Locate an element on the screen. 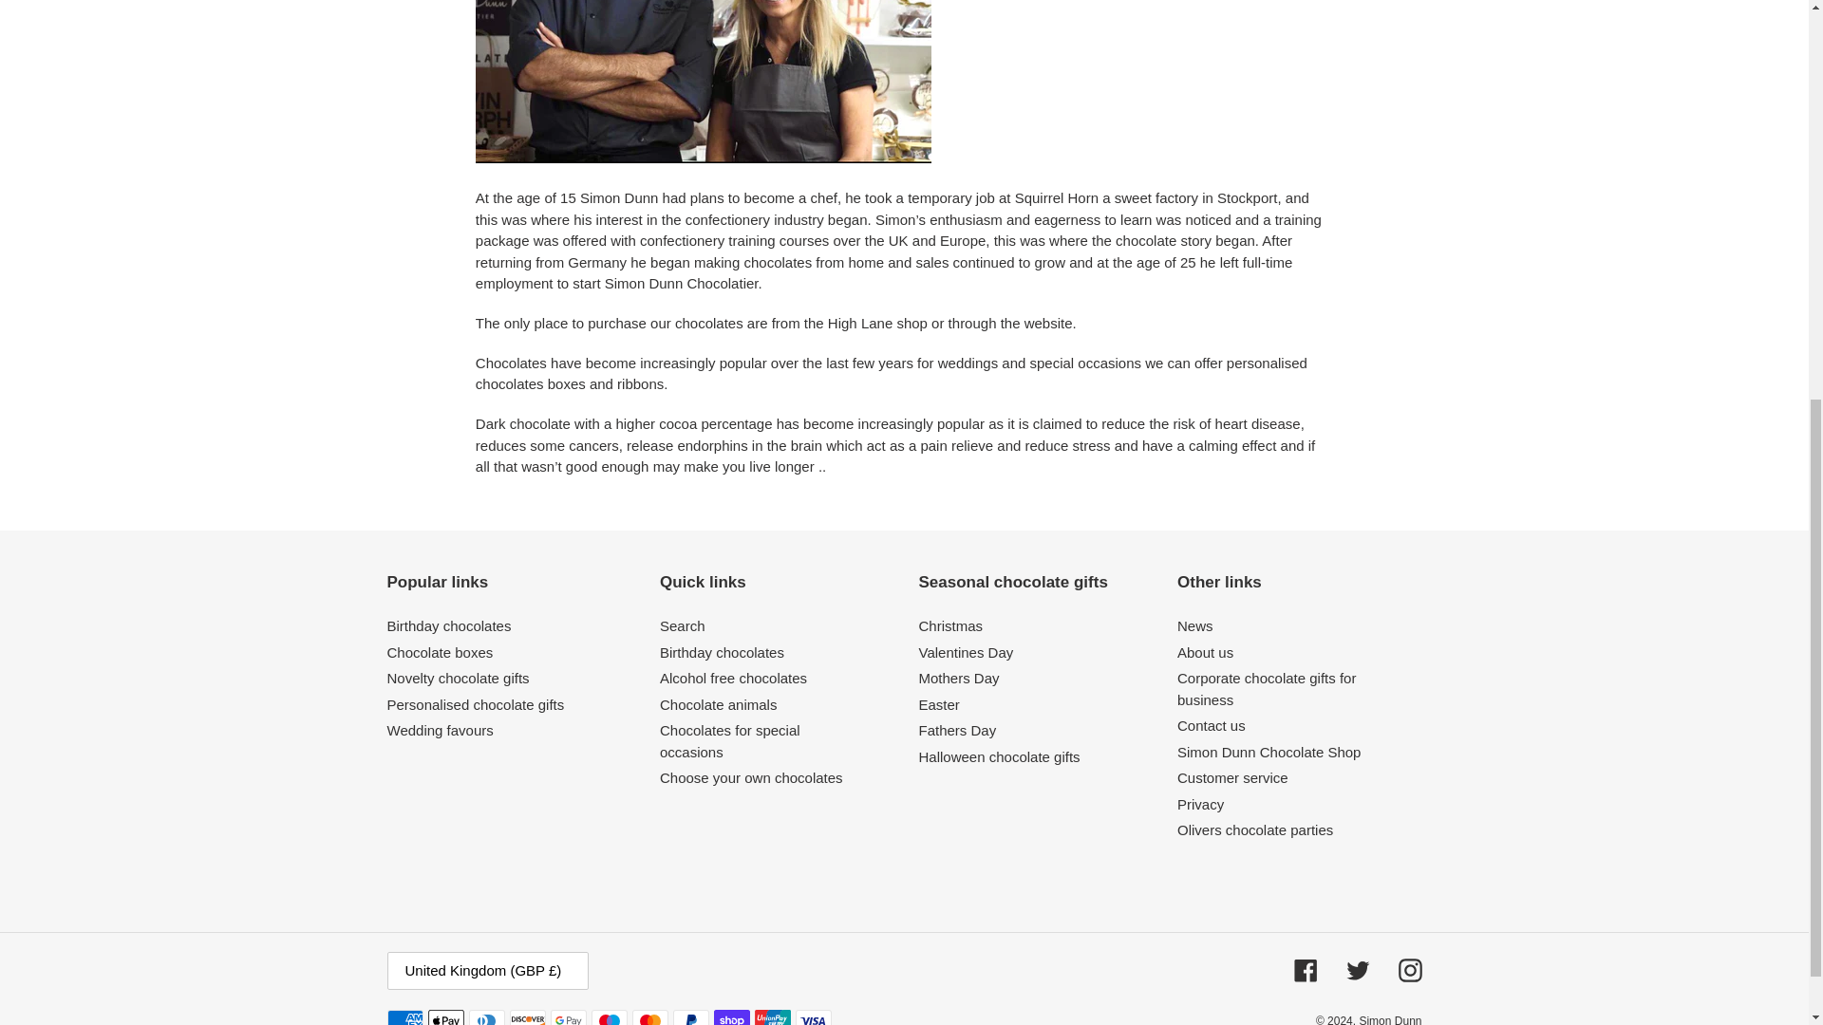  Personalised chocolate gifts is located at coordinates (476, 704).